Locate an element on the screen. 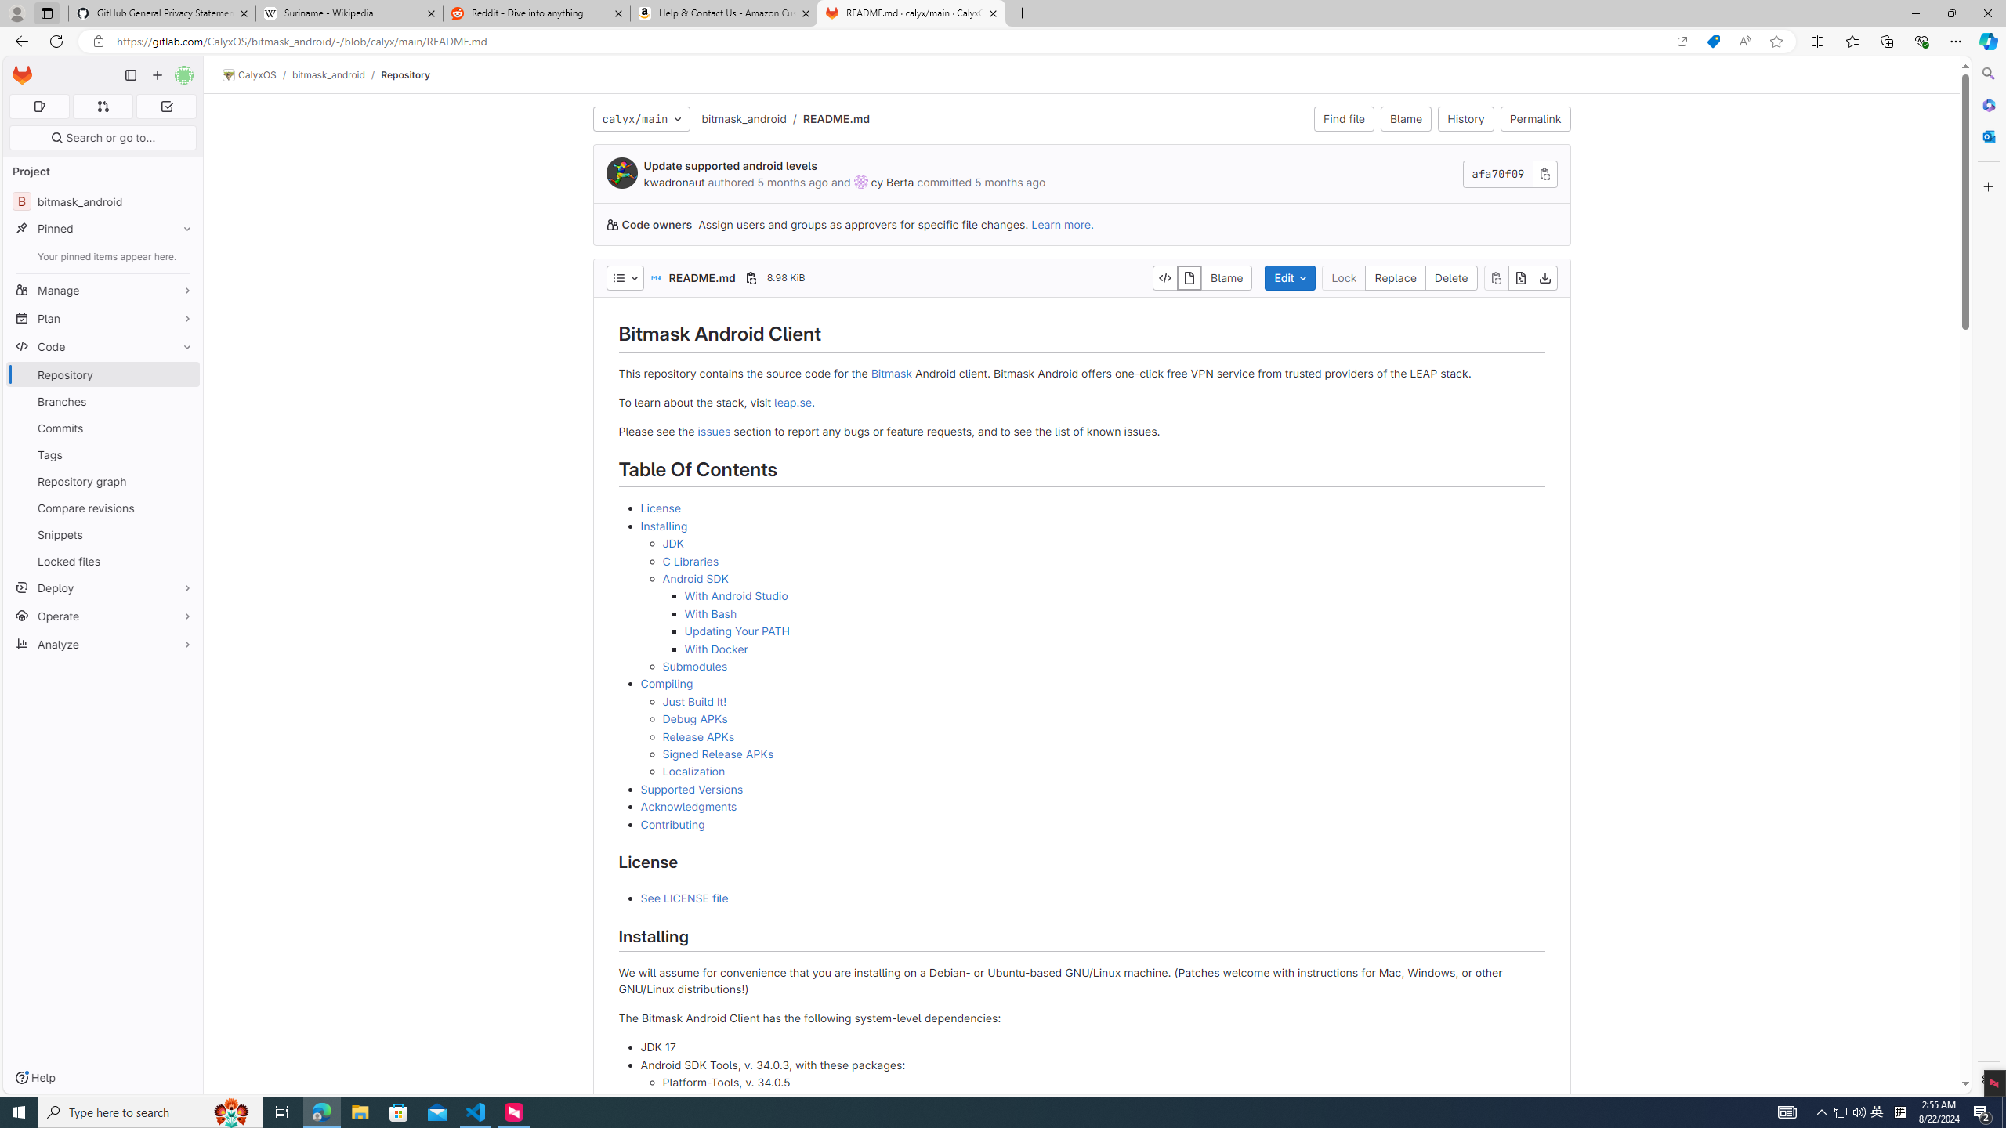 This screenshot has width=2006, height=1128. B bitmask_android is located at coordinates (103, 201).